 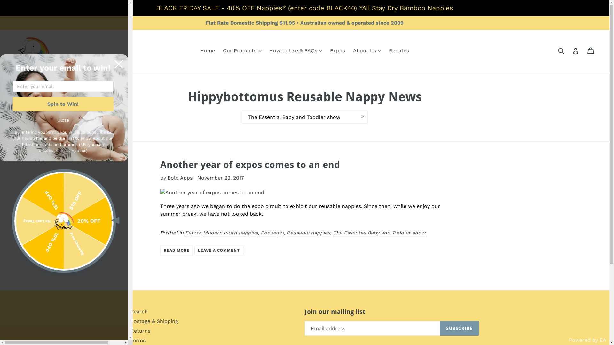 What do you see at coordinates (459, 328) in the screenshot?
I see `SUBSCRIBE` at bounding box center [459, 328].